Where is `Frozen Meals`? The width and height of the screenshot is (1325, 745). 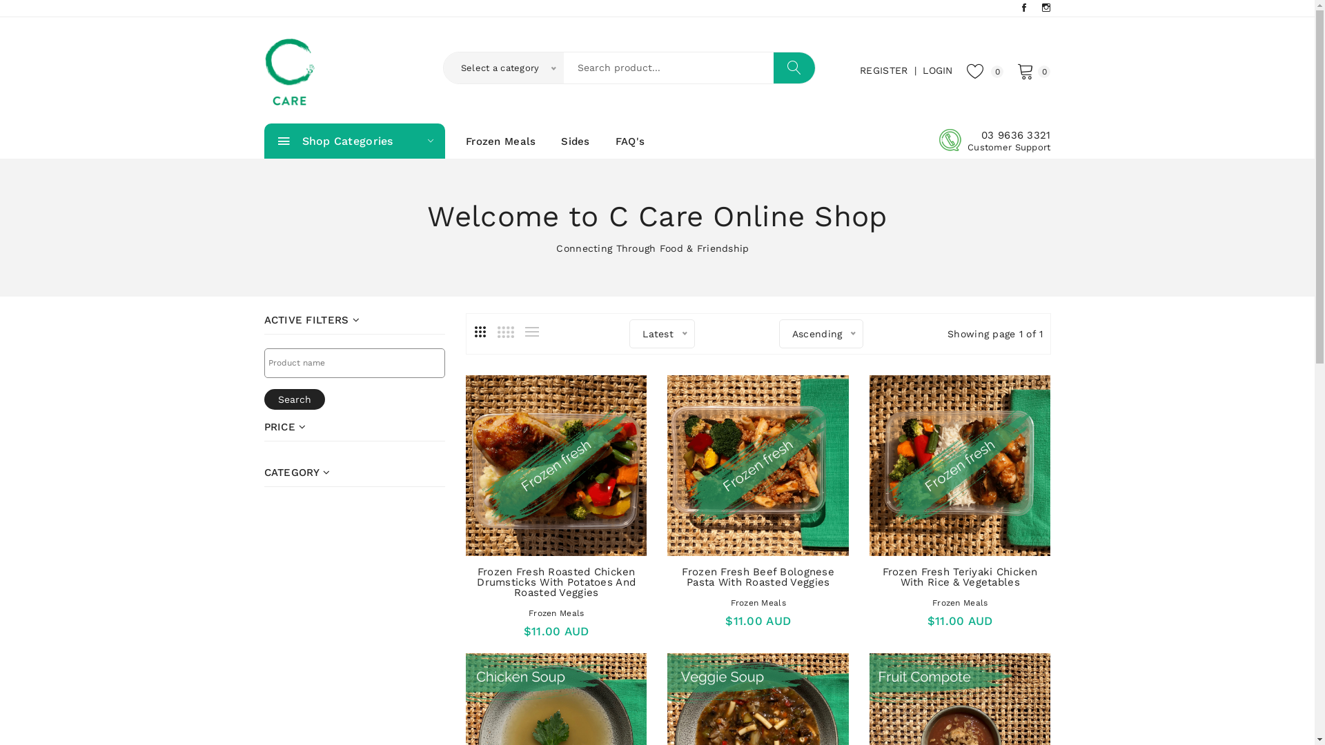 Frozen Meals is located at coordinates (556, 613).